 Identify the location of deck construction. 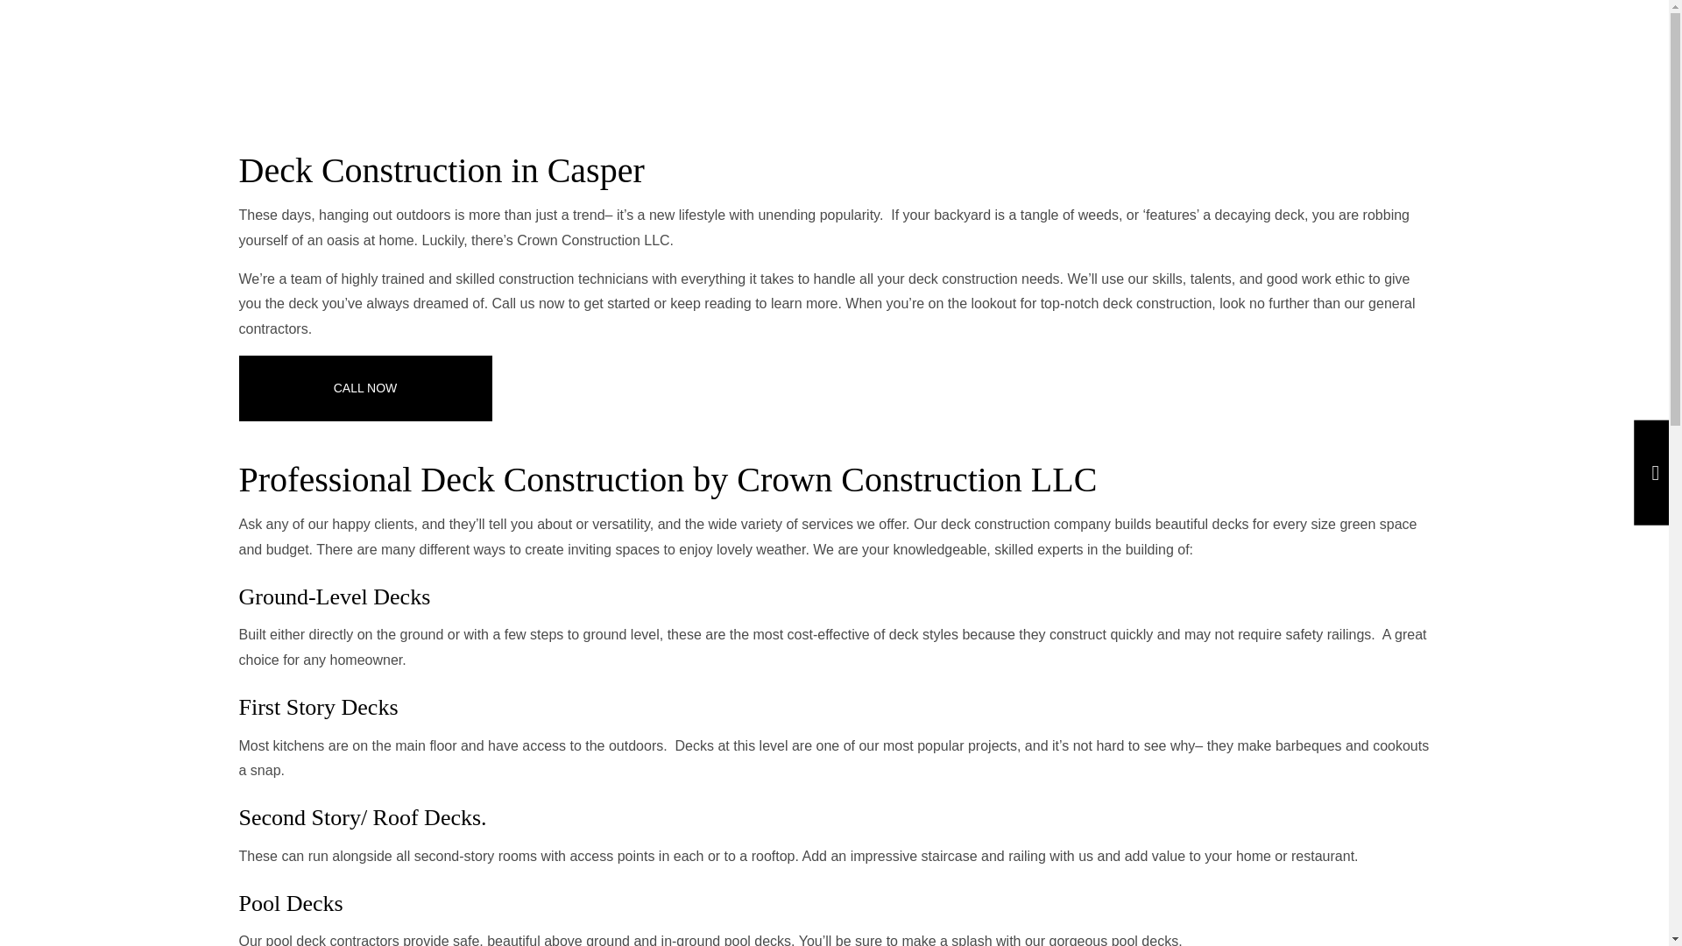
(1025, 524).